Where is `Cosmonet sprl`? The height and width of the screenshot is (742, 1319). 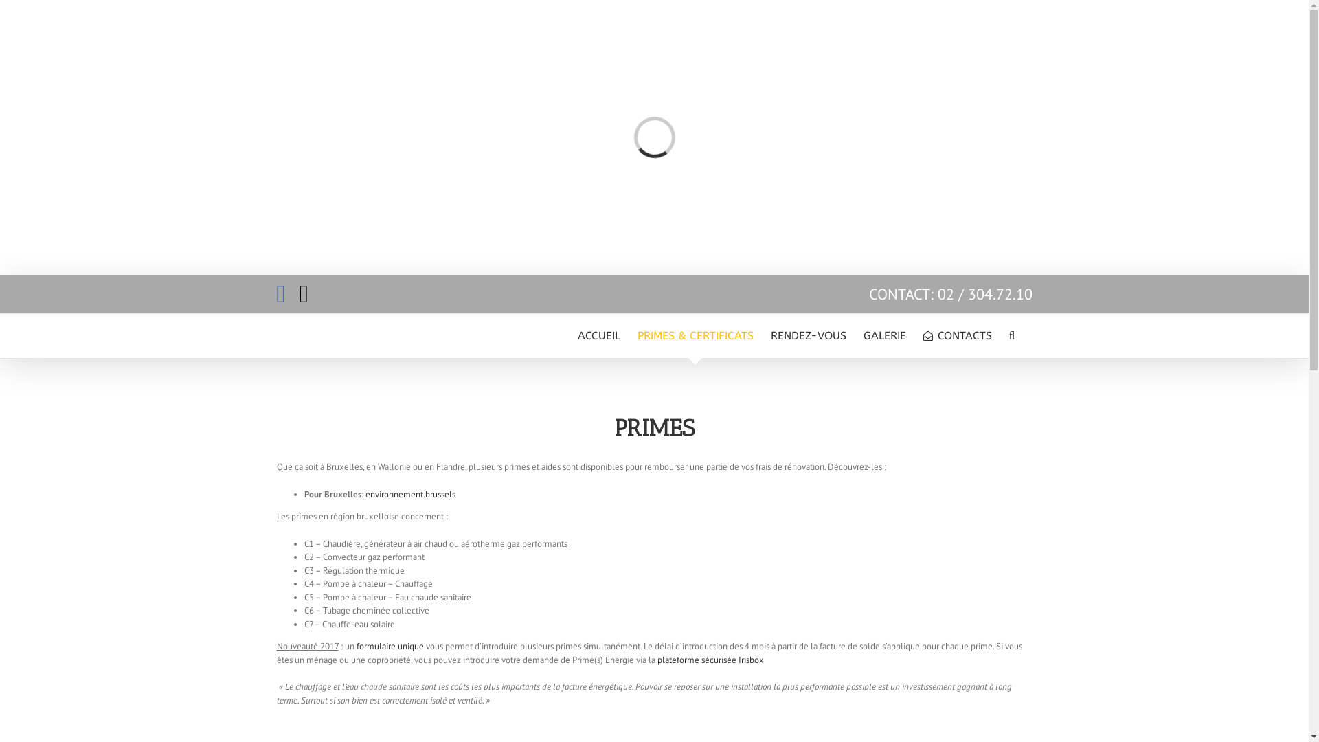
Cosmonet sprl is located at coordinates (569, 719).